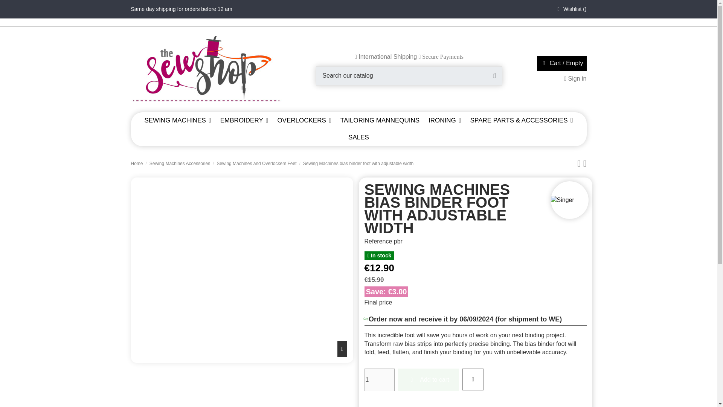  I want to click on Sewing Machines bias binder foot with adjustable width, so click(219, 388).